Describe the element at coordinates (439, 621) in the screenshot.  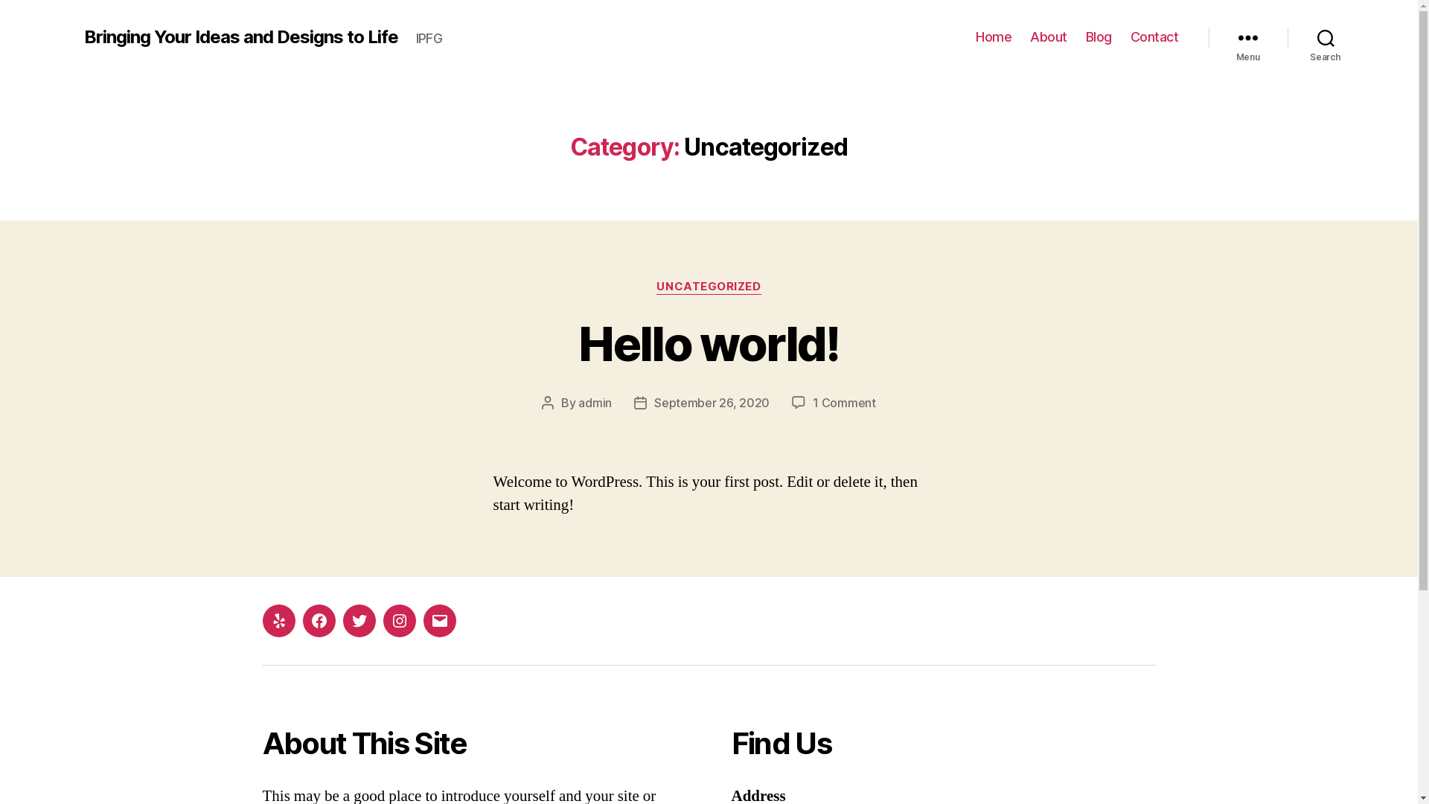
I see `Email` at that location.